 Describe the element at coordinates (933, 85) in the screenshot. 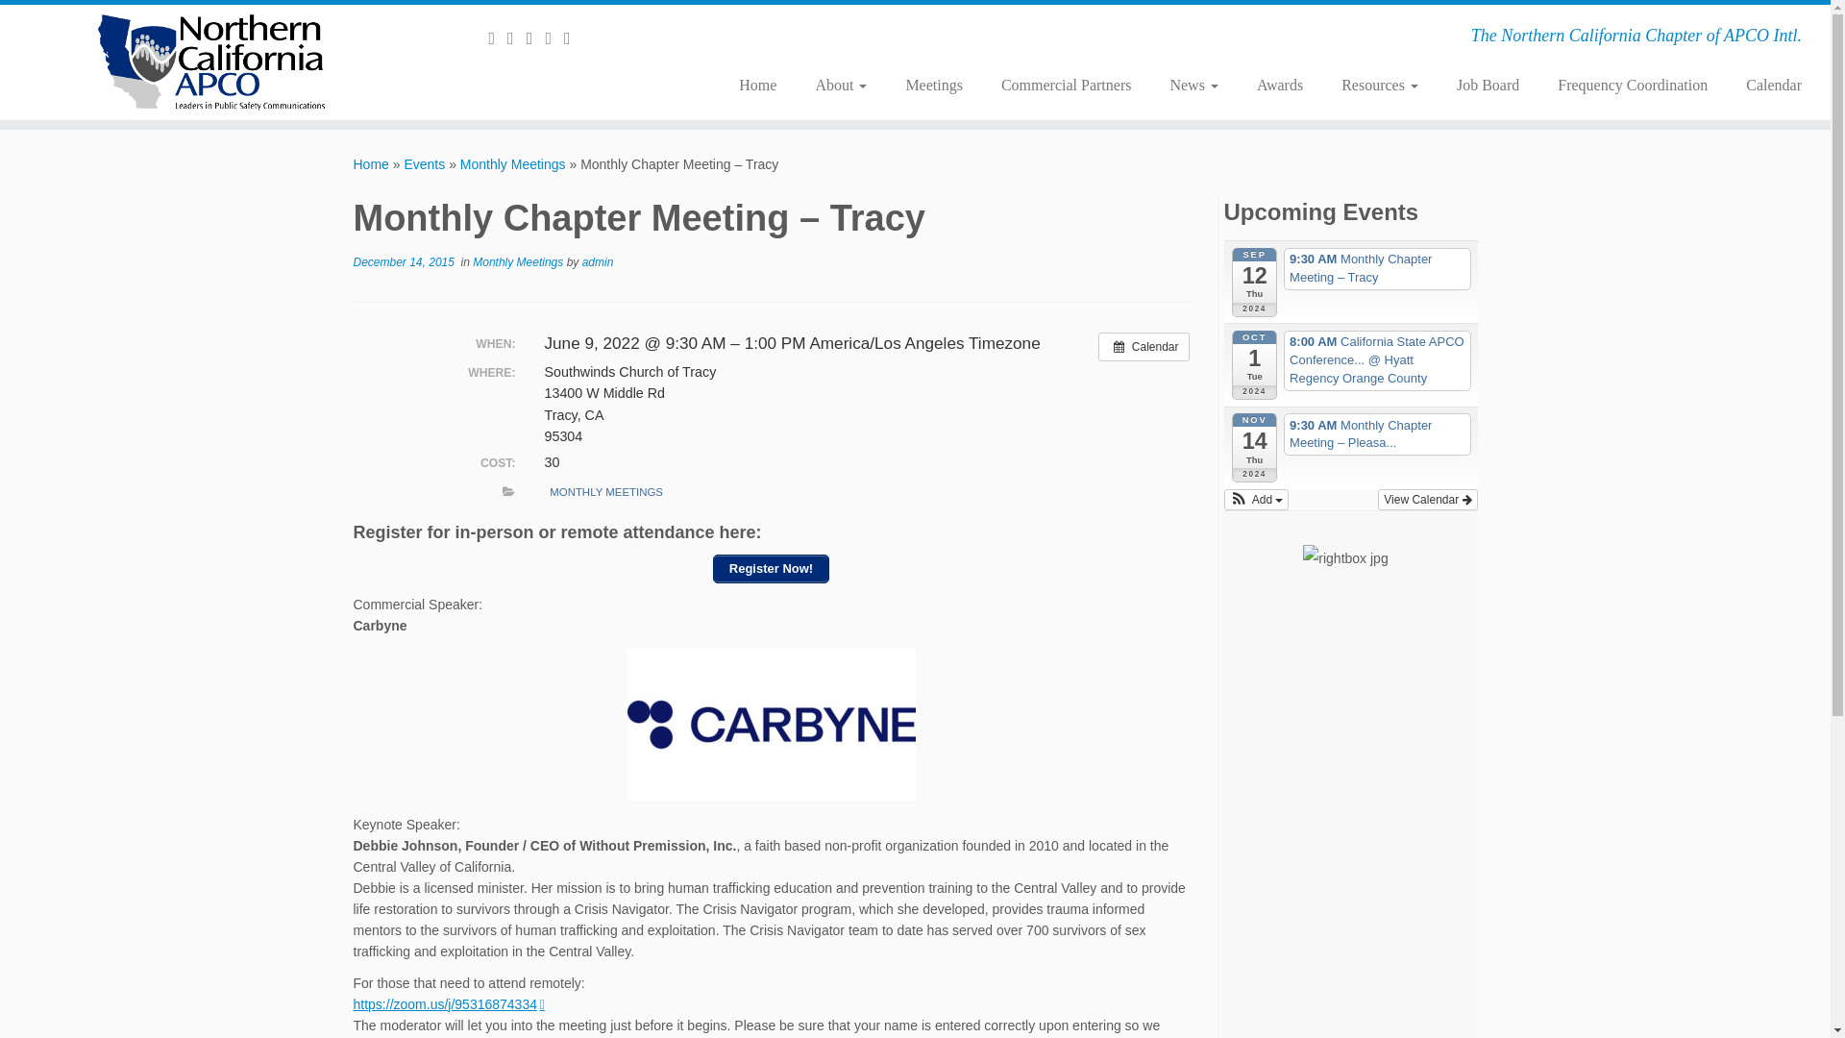

I see `Meetings` at that location.